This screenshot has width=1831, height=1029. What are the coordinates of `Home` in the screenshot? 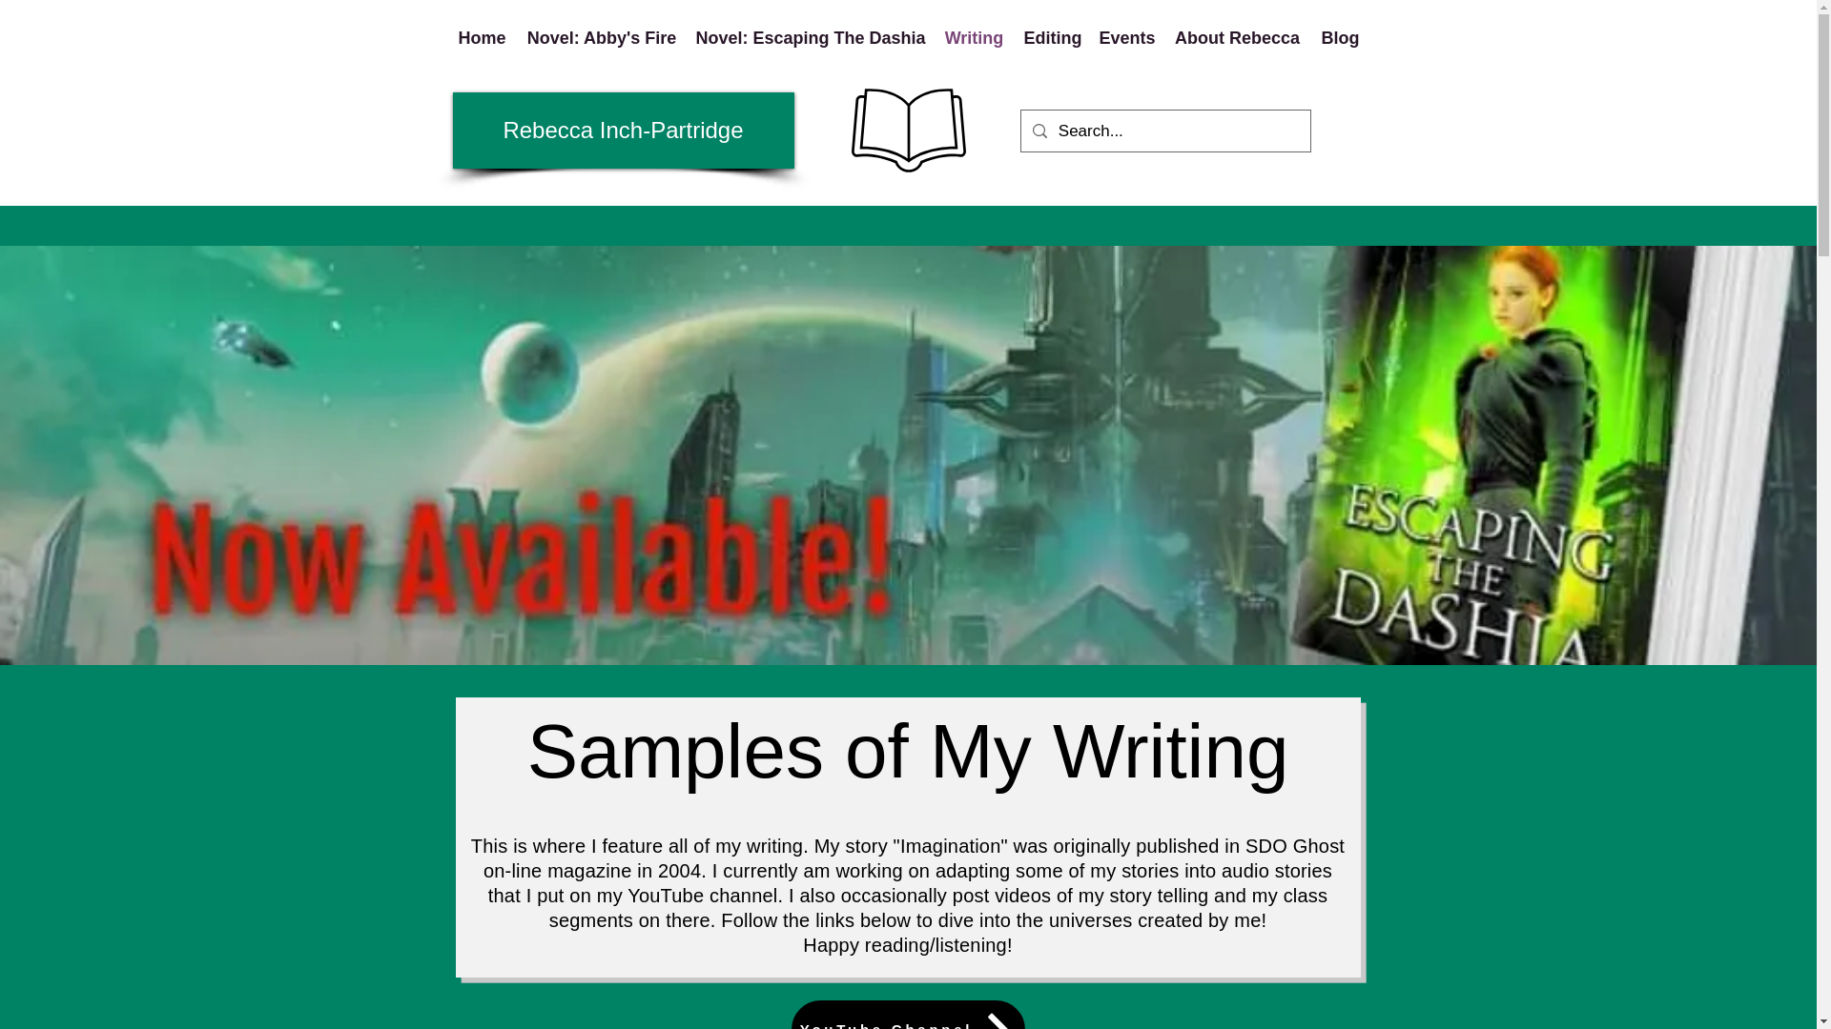 It's located at (481, 38).